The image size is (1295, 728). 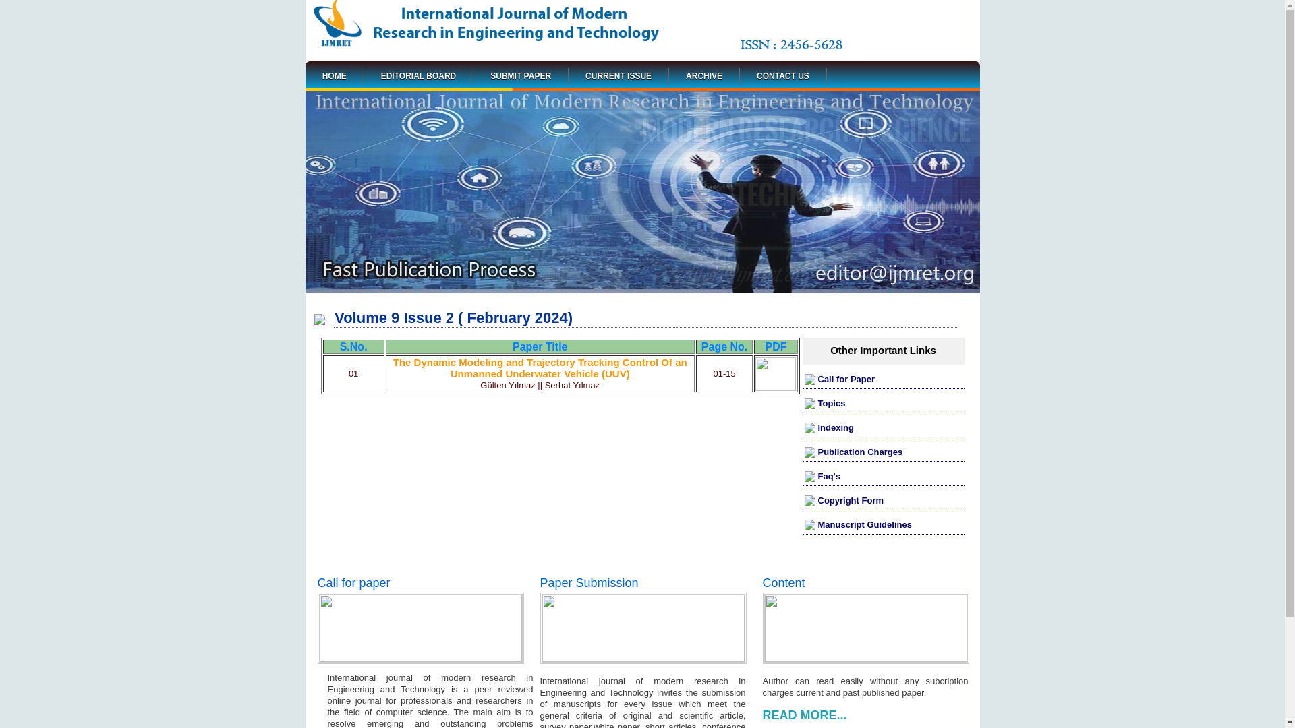 What do you see at coordinates (335, 77) in the screenshot?
I see `HOME` at bounding box center [335, 77].